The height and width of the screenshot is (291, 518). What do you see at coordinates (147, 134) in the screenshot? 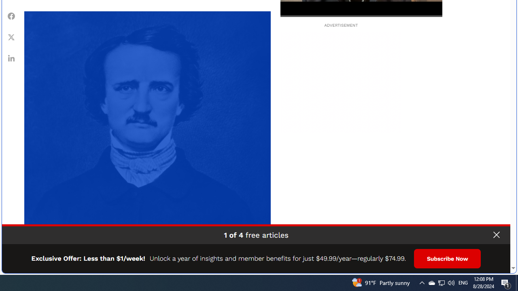
I see `Portrait of Edgar Allan Poe.` at bounding box center [147, 134].